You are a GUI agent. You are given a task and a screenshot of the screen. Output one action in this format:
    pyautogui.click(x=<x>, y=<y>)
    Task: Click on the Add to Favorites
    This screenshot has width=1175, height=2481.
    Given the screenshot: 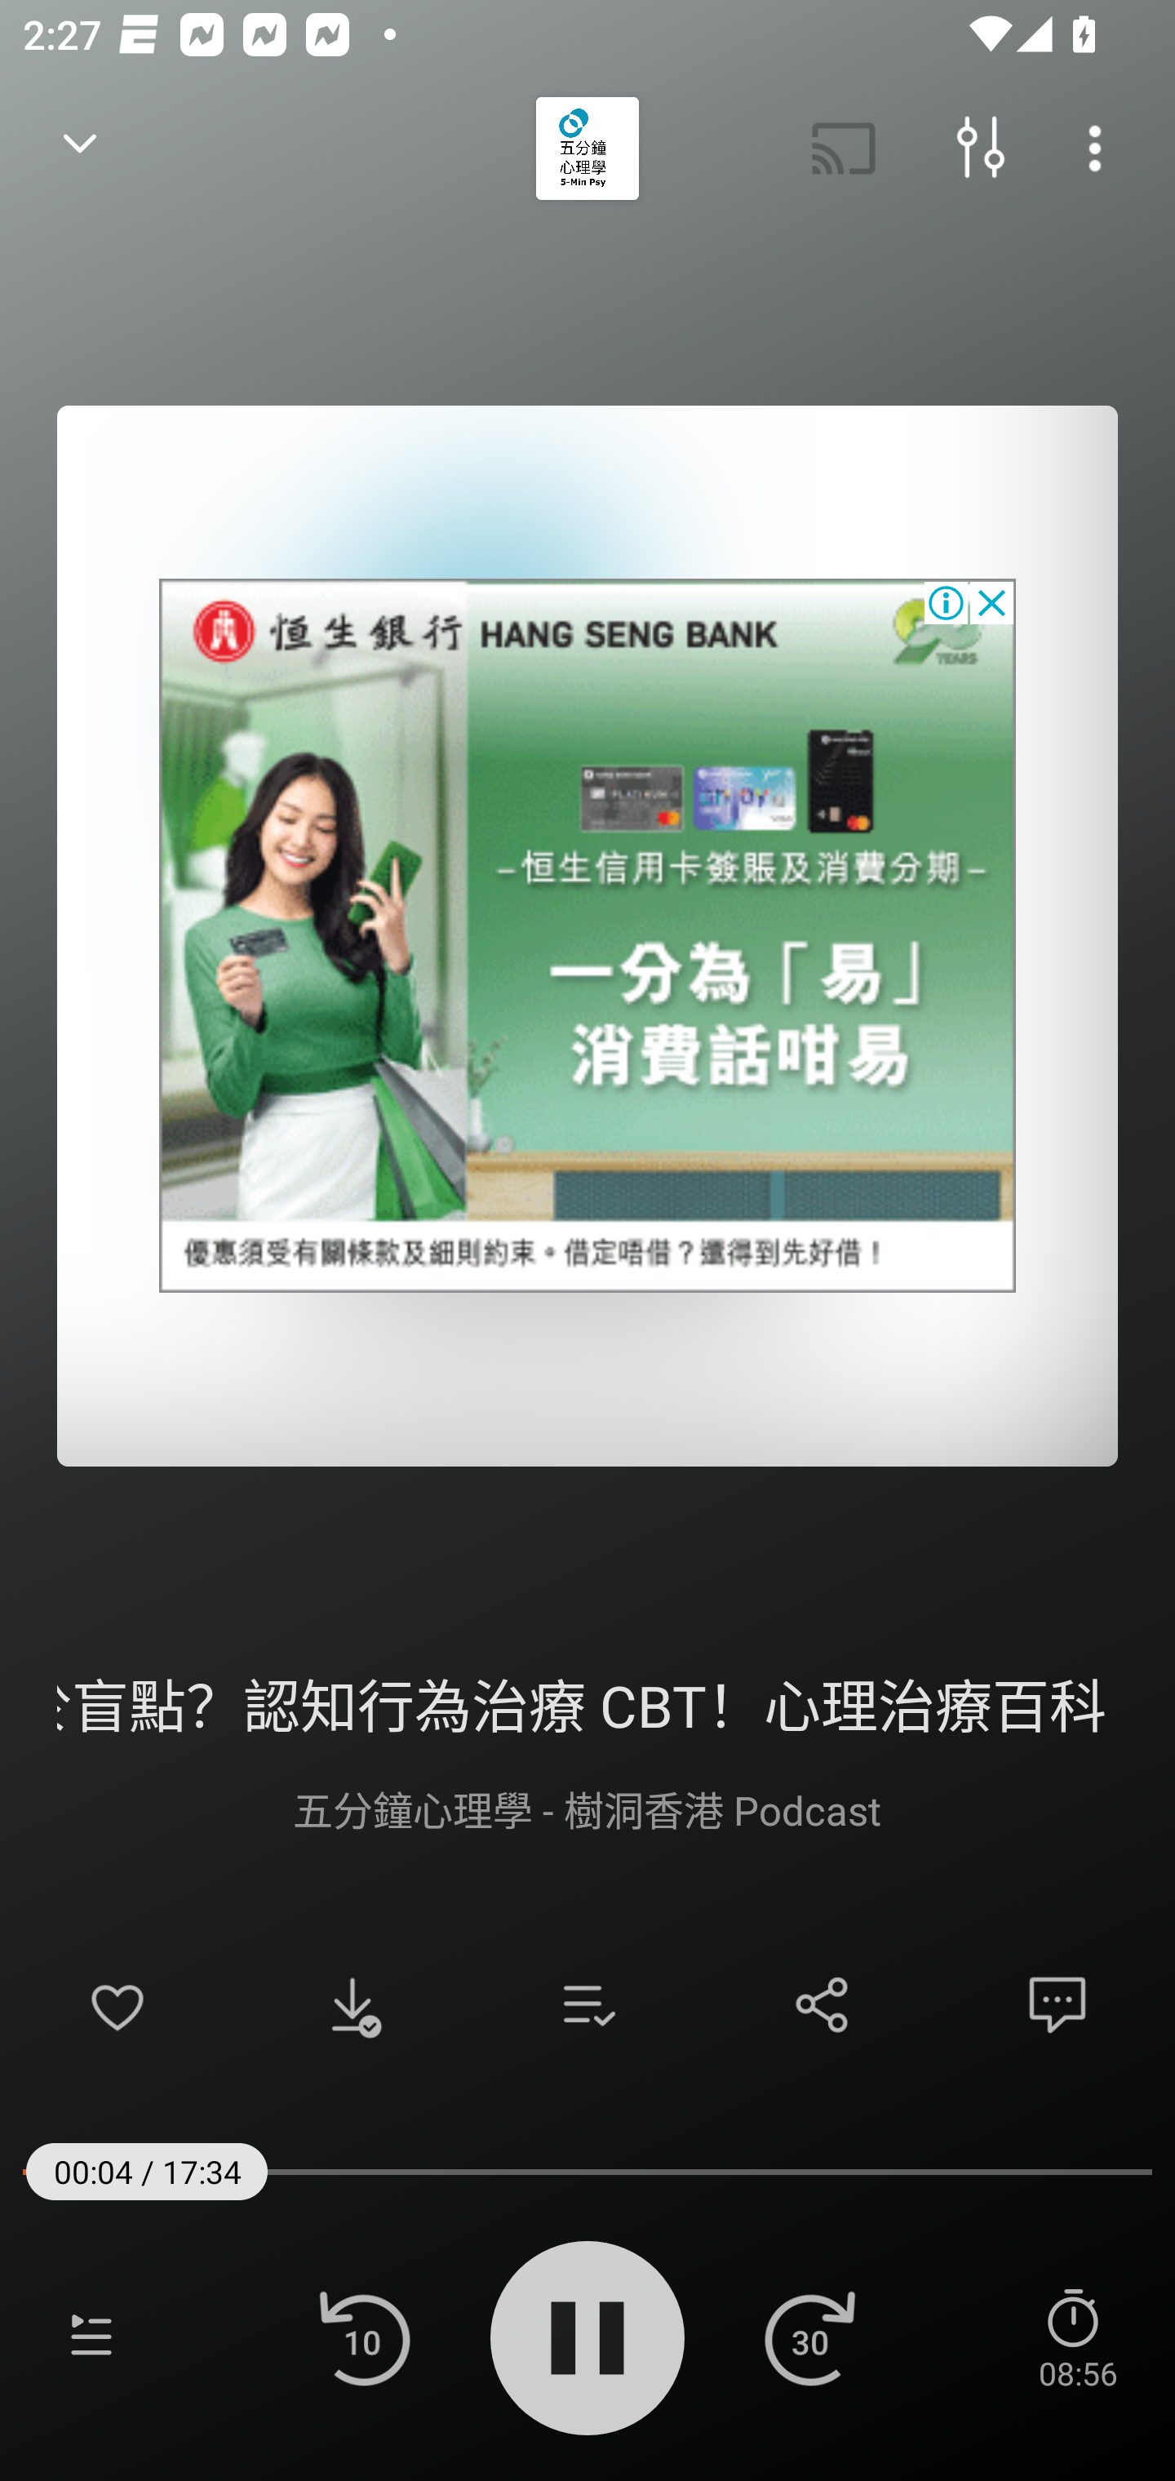 What is the action you would take?
    pyautogui.click(x=117, y=2004)
    